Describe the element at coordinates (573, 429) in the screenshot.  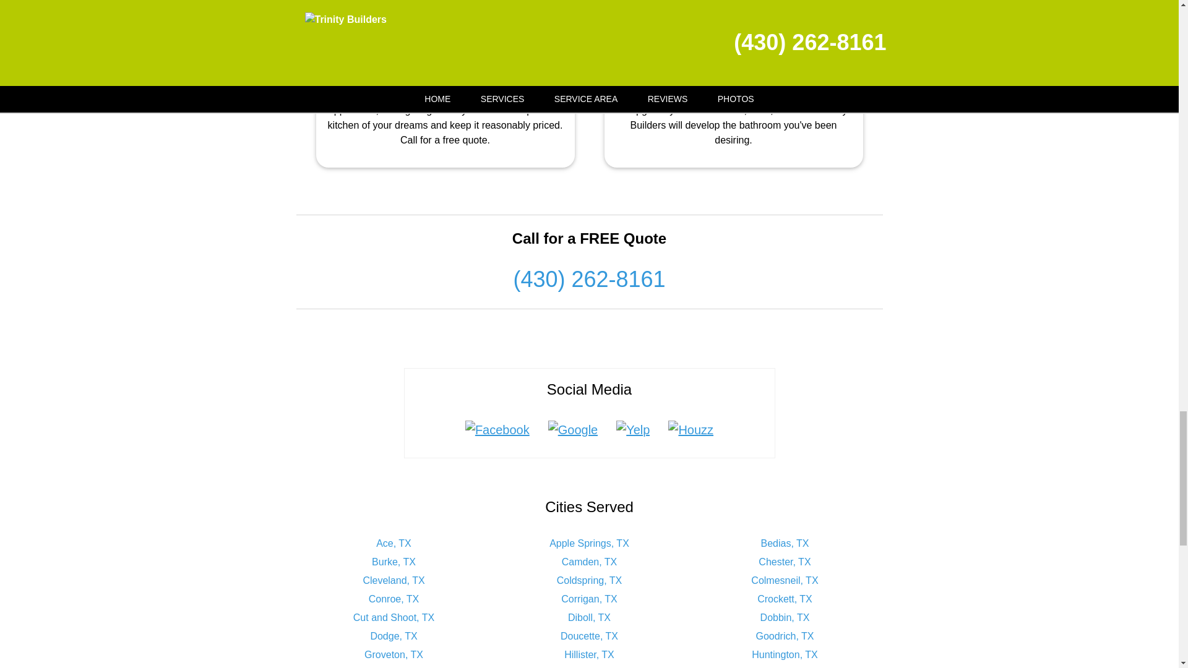
I see `Google` at that location.